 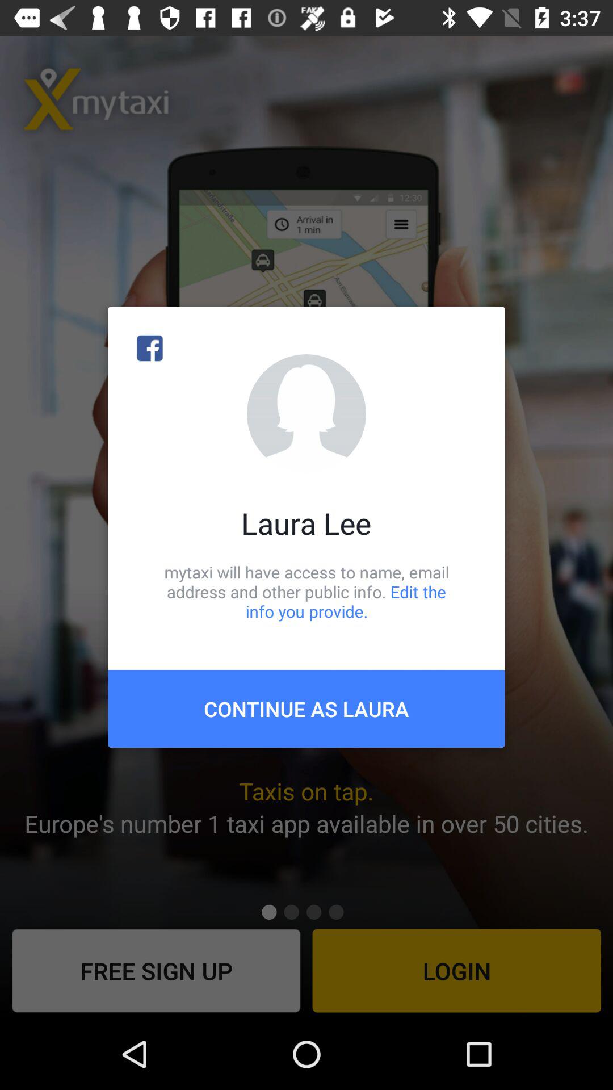 I want to click on jump to mytaxi will have, so click(x=306, y=592).